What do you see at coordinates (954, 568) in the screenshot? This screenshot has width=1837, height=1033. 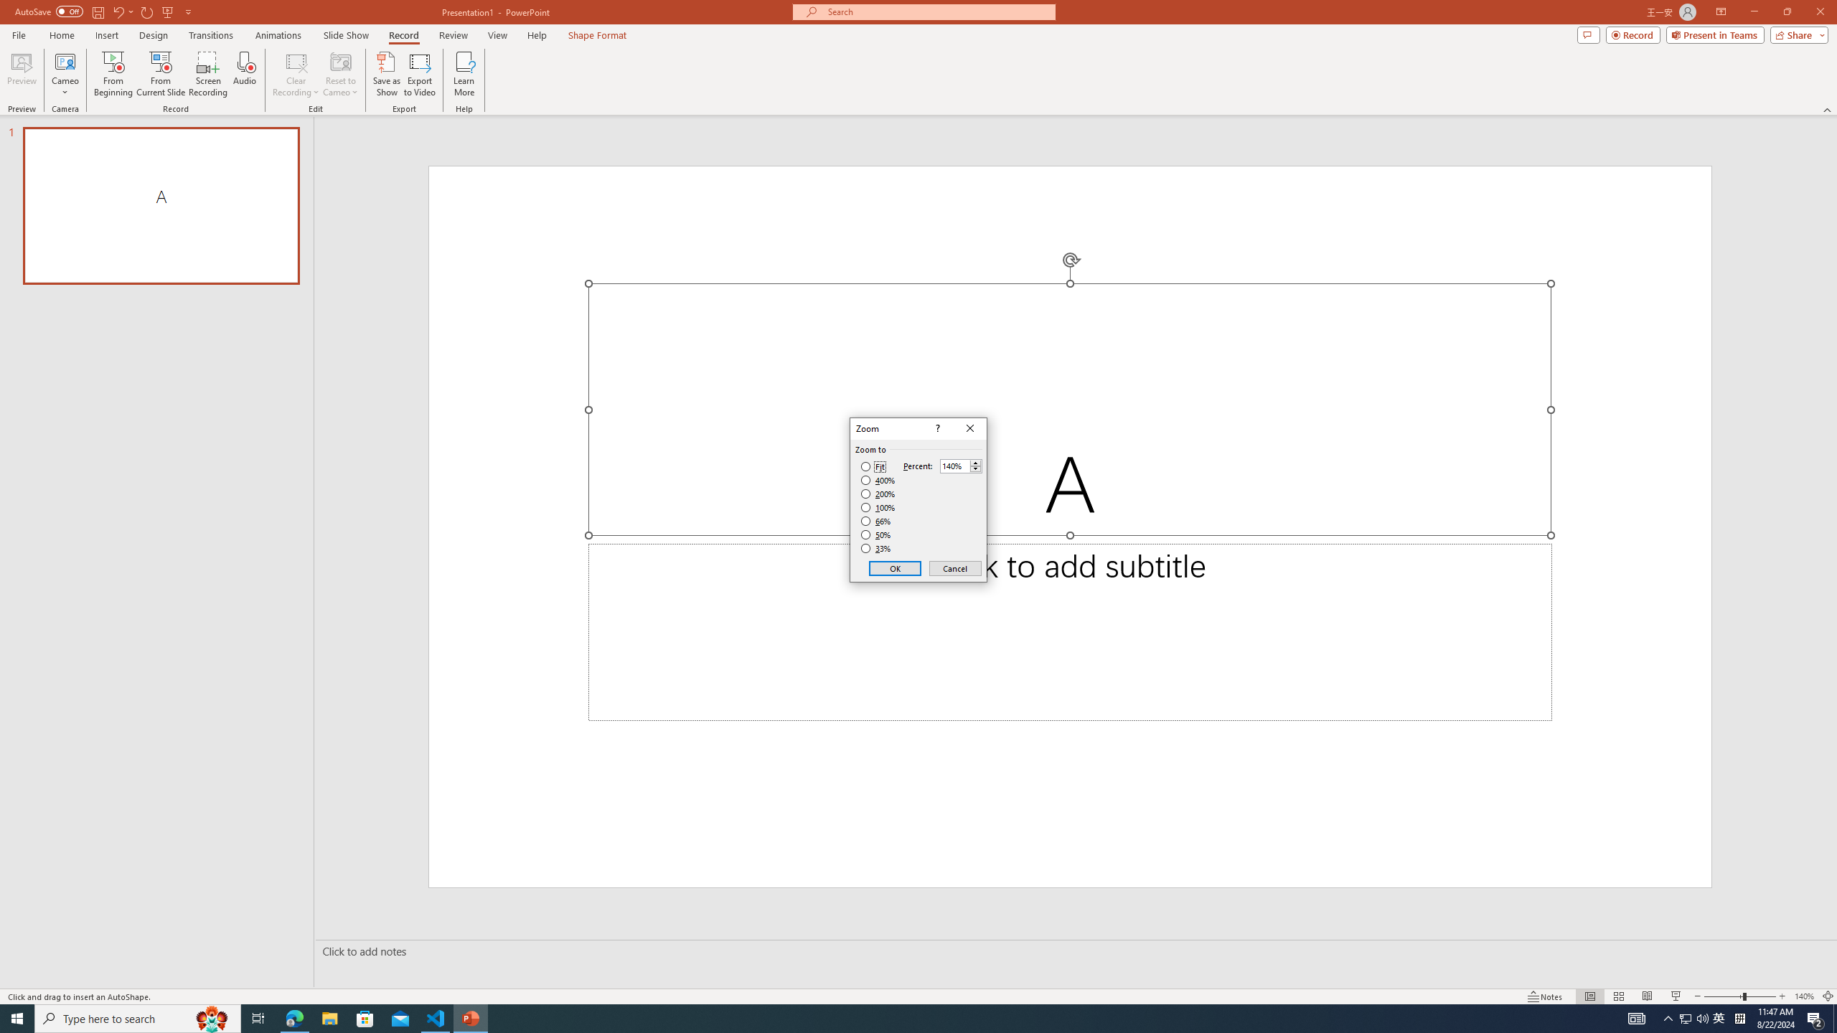 I see `Cancel` at bounding box center [954, 568].